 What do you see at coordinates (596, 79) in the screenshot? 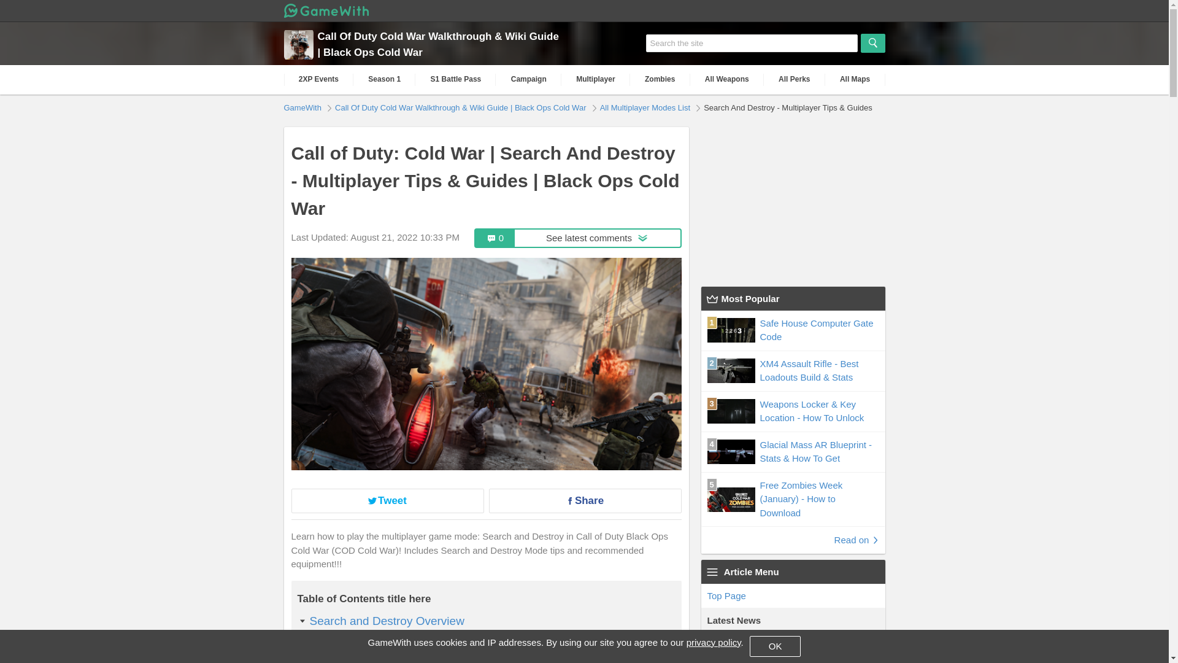
I see `Multiplayer` at bounding box center [596, 79].